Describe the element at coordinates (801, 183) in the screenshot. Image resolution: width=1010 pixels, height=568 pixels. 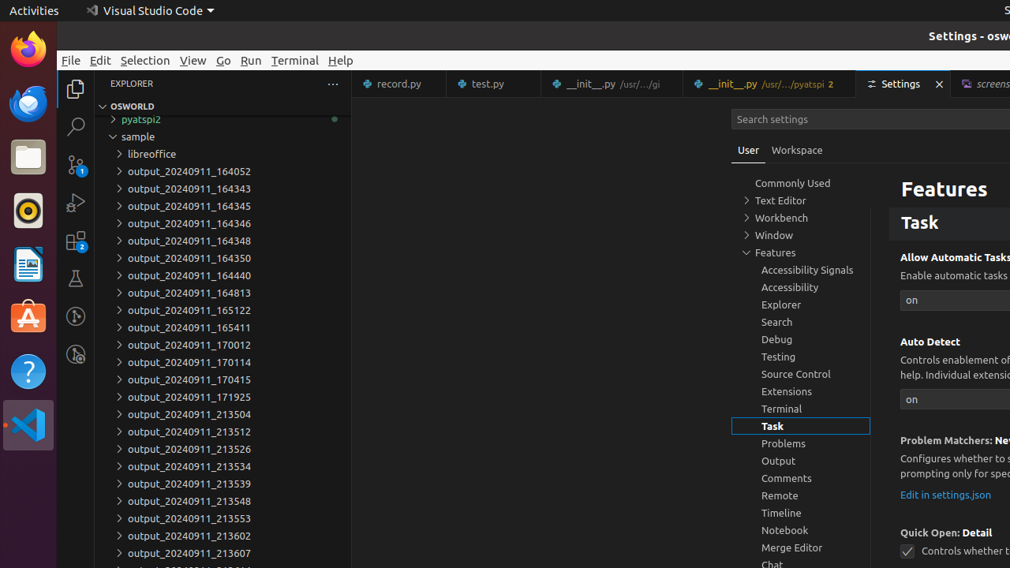
I see `Commonly Used, group` at that location.